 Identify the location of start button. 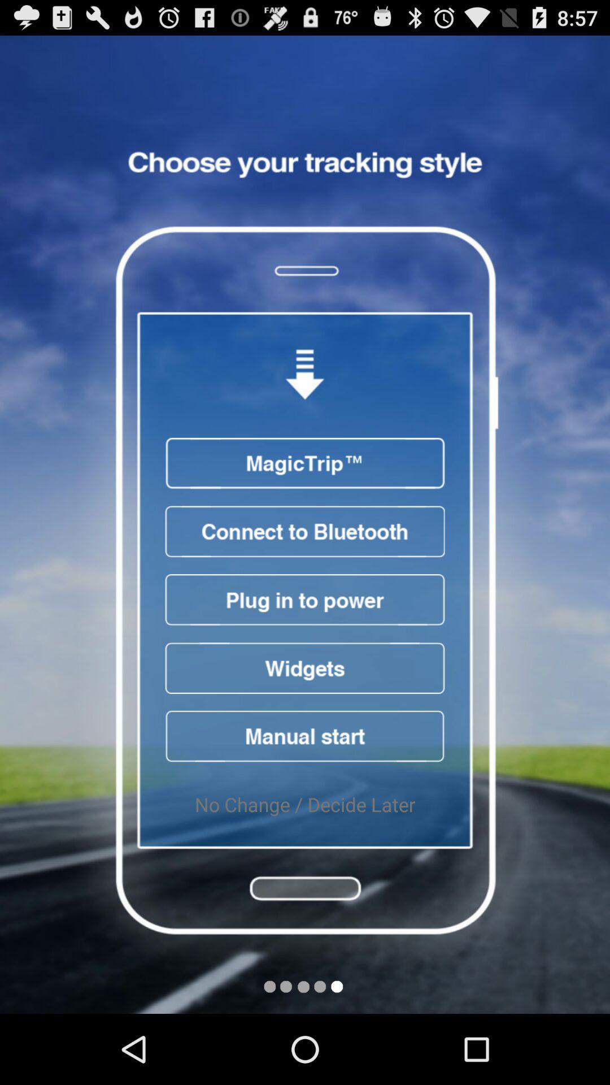
(305, 736).